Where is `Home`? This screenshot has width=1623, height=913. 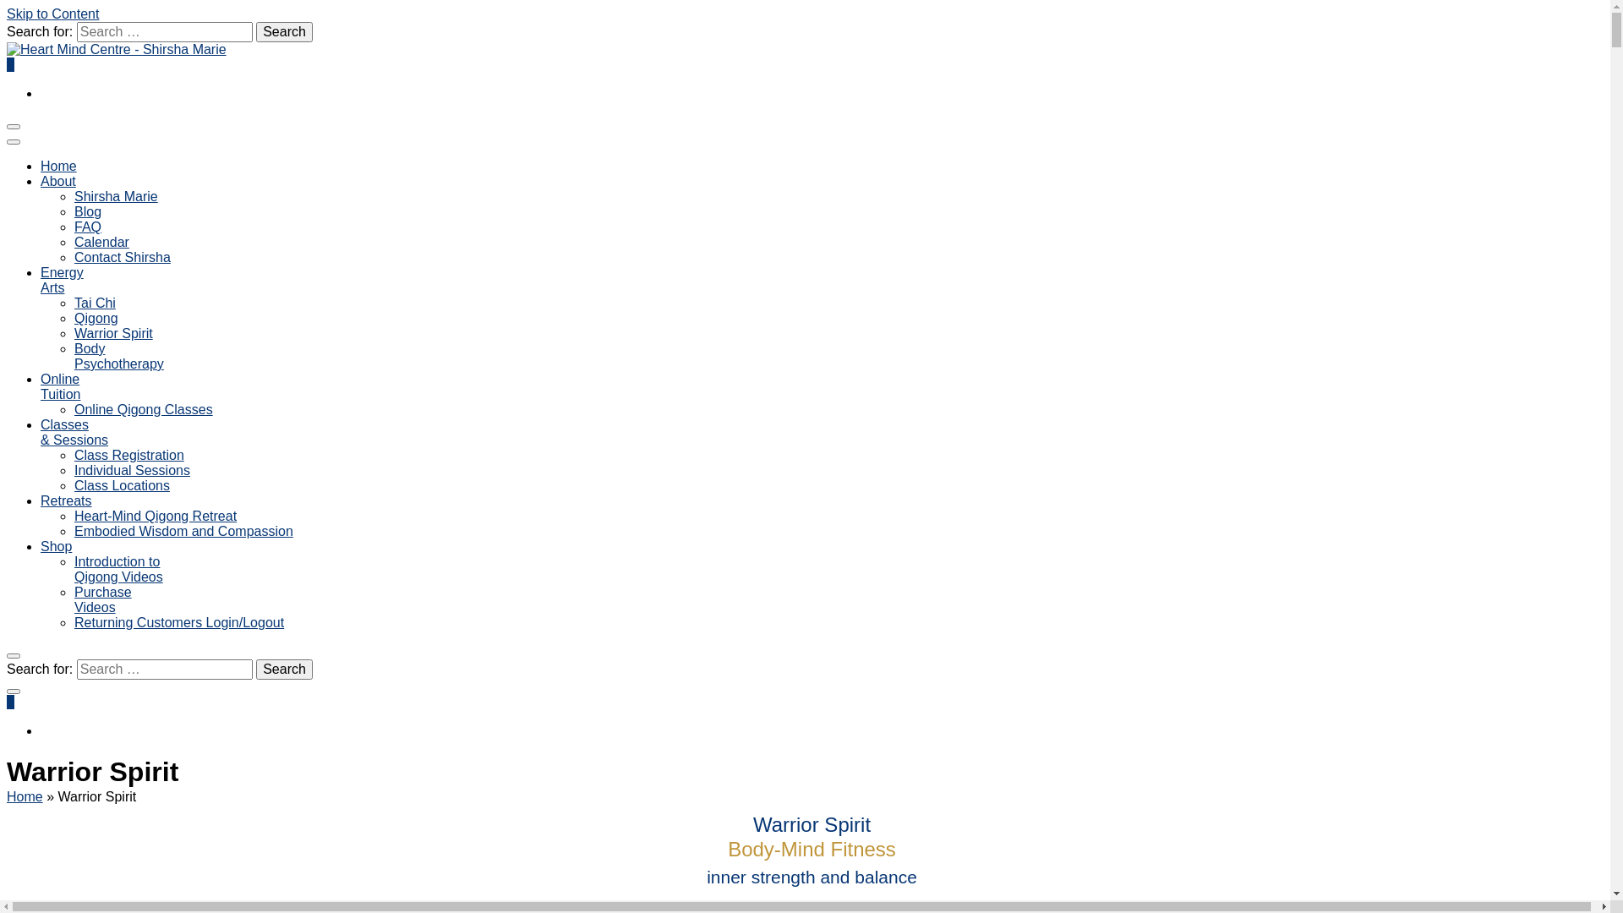
Home is located at coordinates (59, 166).